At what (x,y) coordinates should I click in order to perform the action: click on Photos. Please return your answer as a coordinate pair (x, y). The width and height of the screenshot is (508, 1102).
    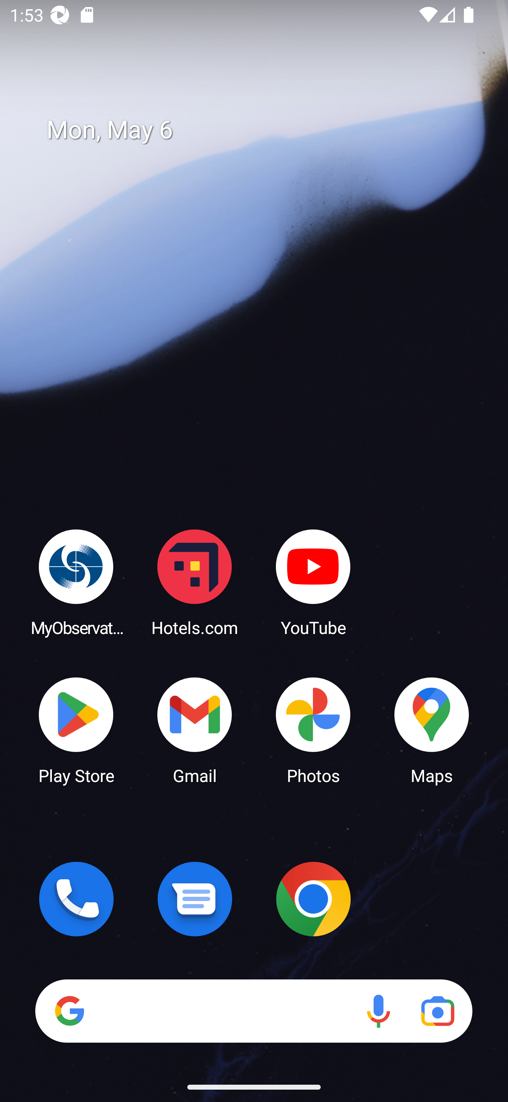
    Looking at the image, I should click on (313, 730).